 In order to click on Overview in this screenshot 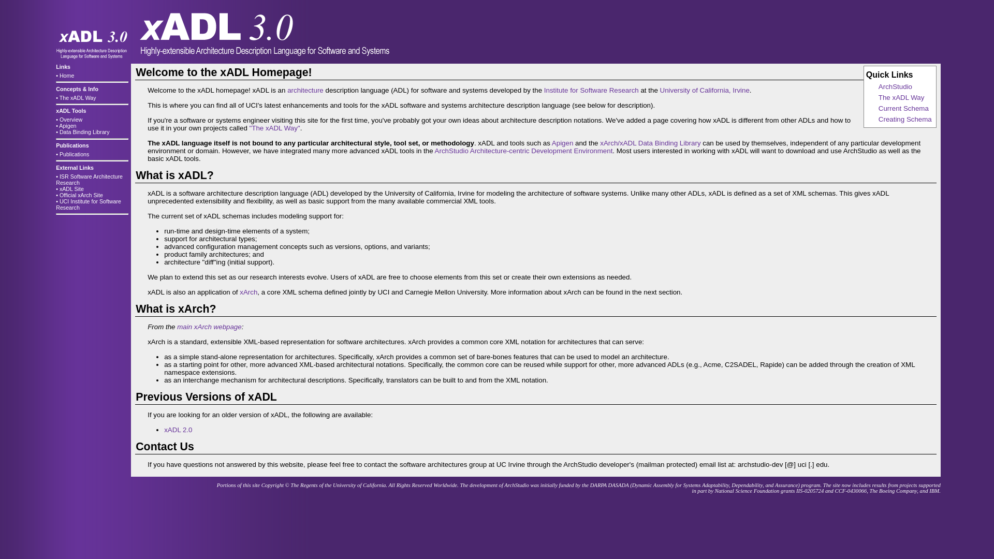, I will do `click(71, 119)`.